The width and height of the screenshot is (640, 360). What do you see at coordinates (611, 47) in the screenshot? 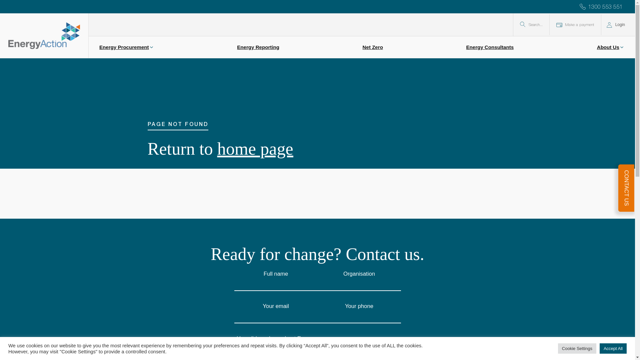
I see `About Us` at bounding box center [611, 47].